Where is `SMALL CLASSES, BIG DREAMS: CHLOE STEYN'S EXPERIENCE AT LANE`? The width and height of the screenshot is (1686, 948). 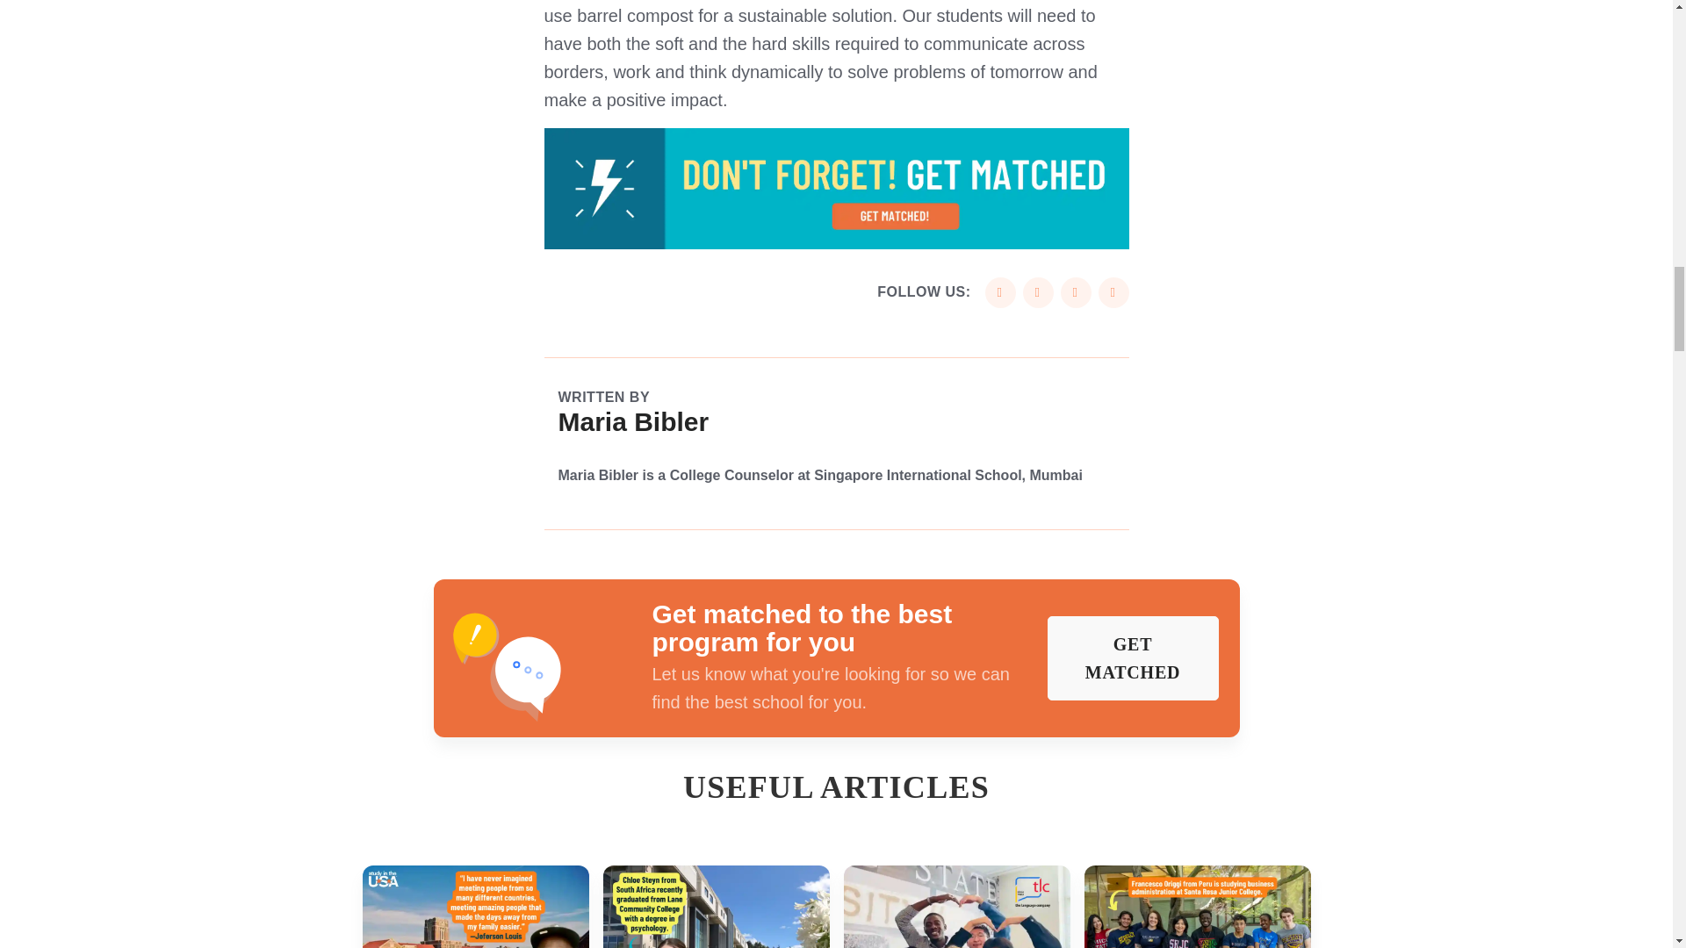
SMALL CLASSES, BIG DREAMS: CHLOE STEYN'S EXPERIENCE AT LANE is located at coordinates (715, 907).